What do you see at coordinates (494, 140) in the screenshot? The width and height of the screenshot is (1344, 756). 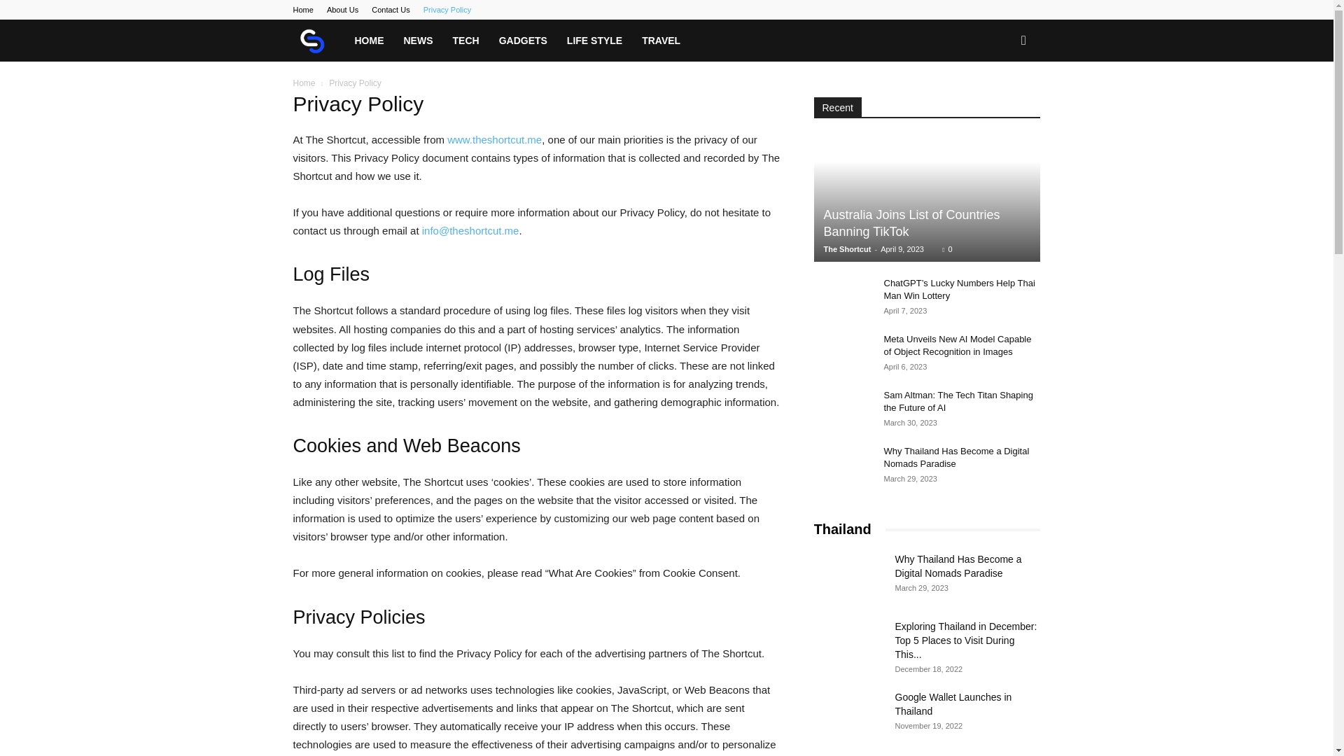 I see `www.theshortcut.me` at bounding box center [494, 140].